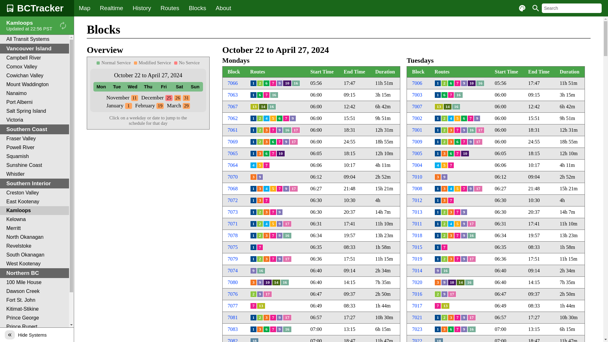 This screenshot has width=608, height=342. What do you see at coordinates (233, 130) in the screenshot?
I see `7061` at bounding box center [233, 130].